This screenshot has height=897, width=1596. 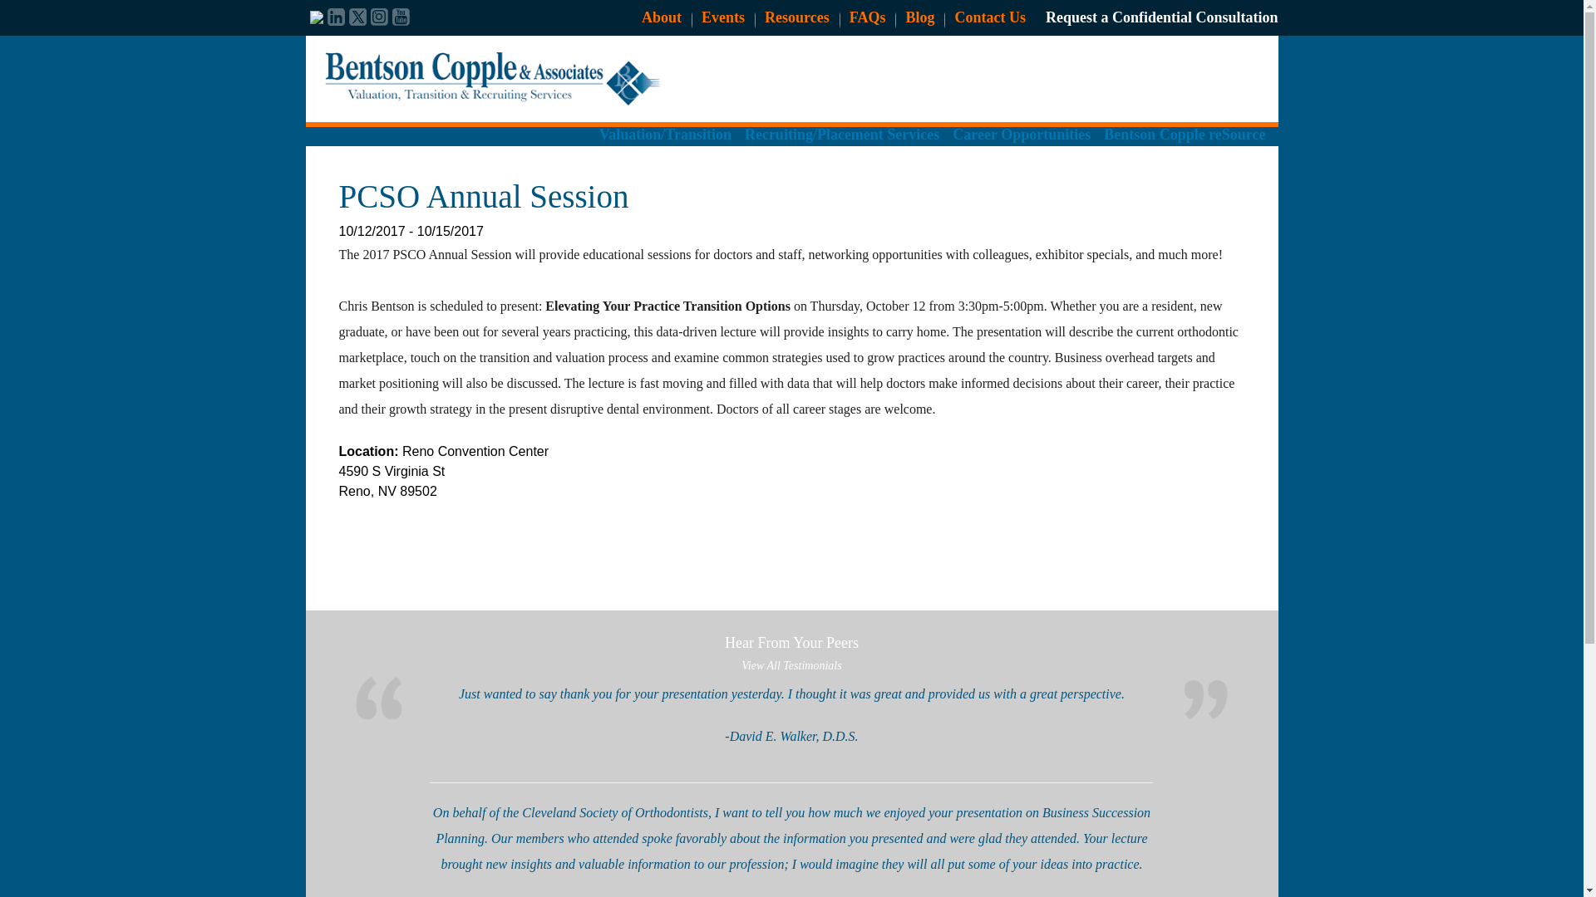 I want to click on Request a Confidential Consultation, so click(x=1161, y=17).